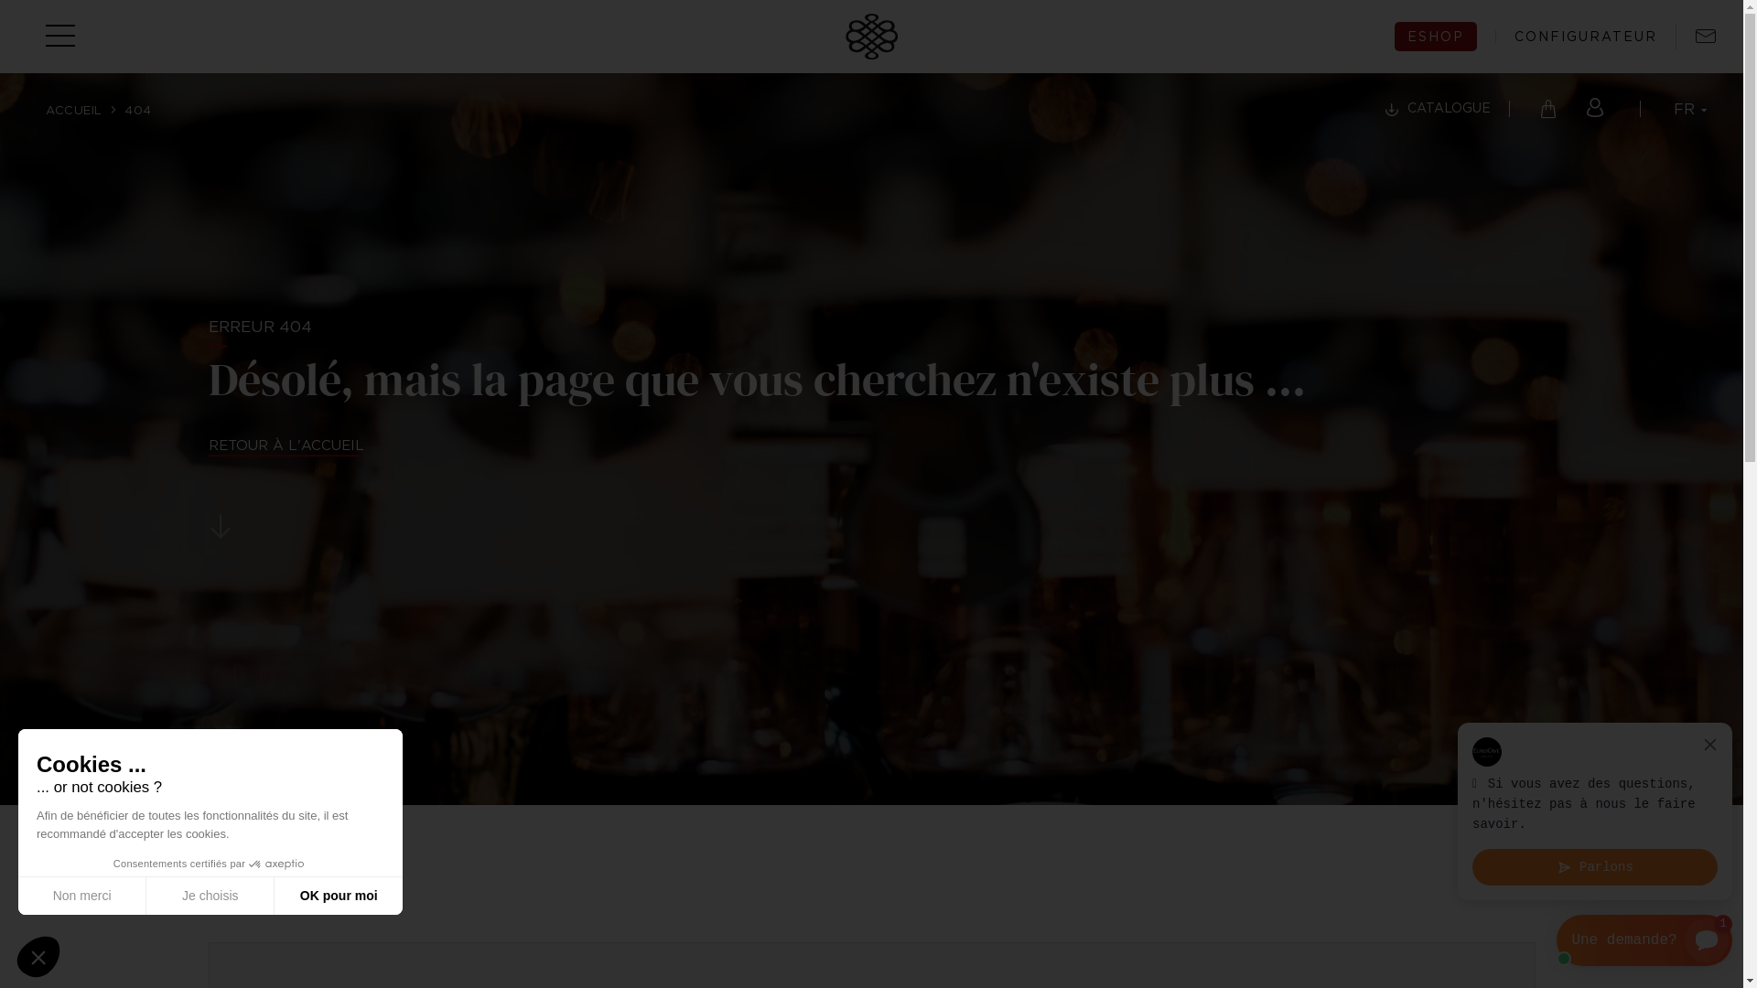 The width and height of the screenshot is (1757, 988). I want to click on Smartsupp widget popup, so click(1595, 811).